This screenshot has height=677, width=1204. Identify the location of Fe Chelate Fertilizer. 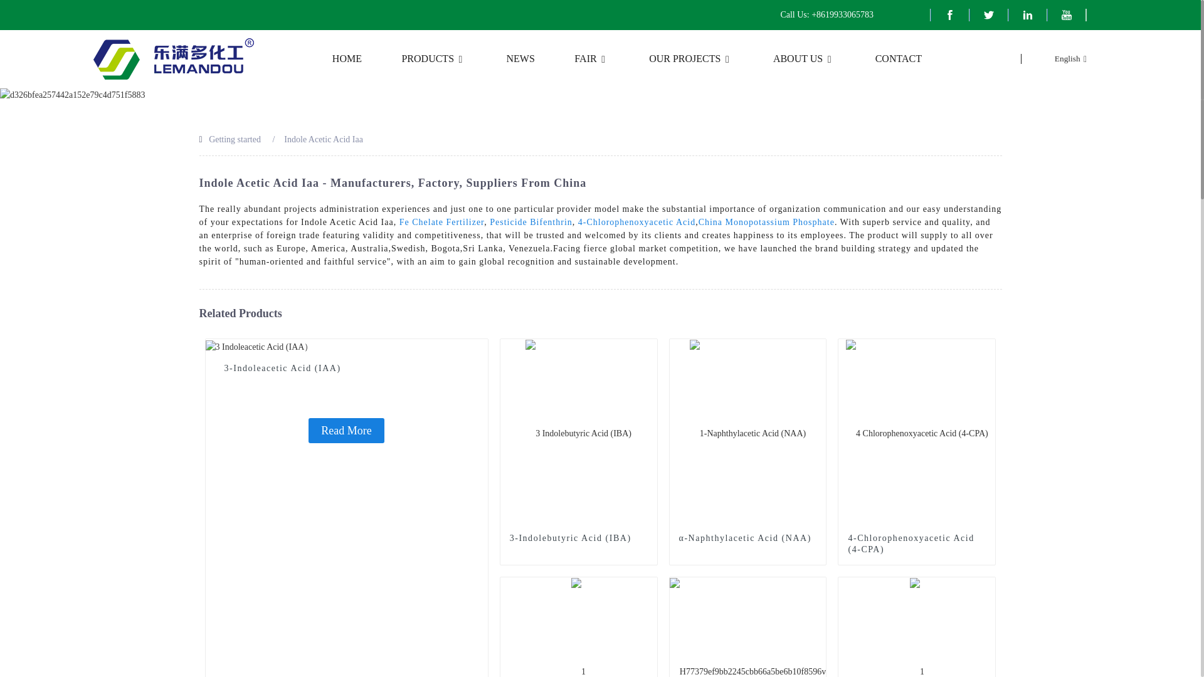
(442, 222).